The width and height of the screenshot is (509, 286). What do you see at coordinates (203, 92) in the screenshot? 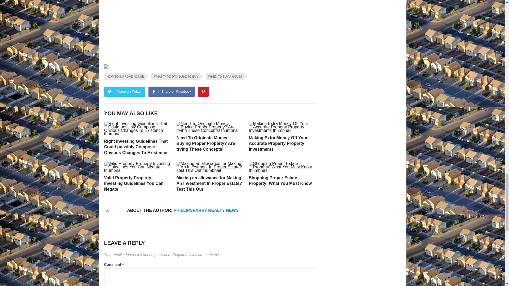
I see `Pinterest` at bounding box center [203, 92].